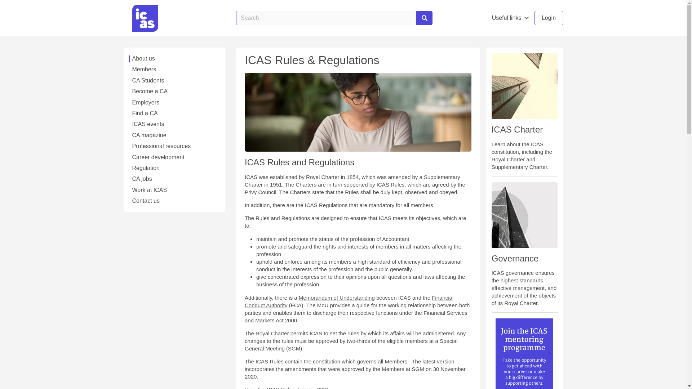 Image resolution: width=692 pixels, height=389 pixels. What do you see at coordinates (306, 184) in the screenshot?
I see `learn more about the Charters` at bounding box center [306, 184].